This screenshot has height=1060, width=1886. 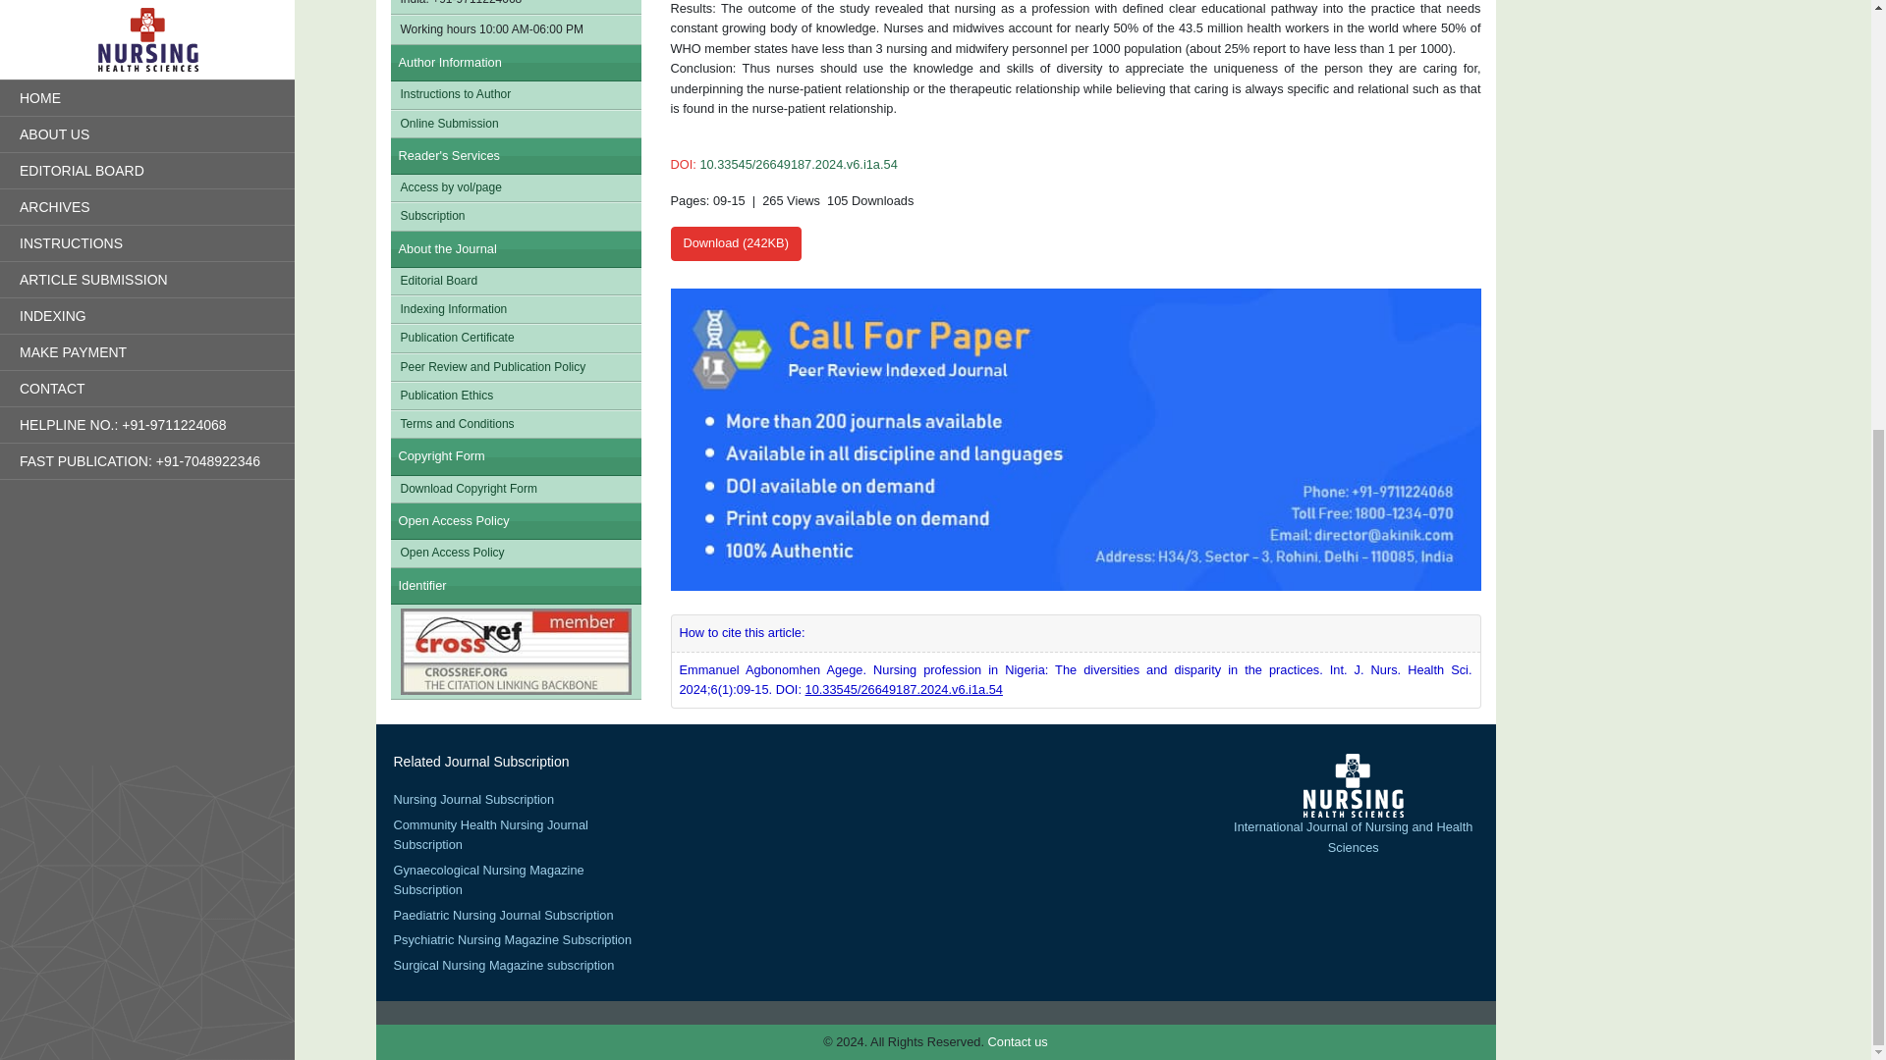 What do you see at coordinates (515, 395) in the screenshot?
I see `Publication Ethics` at bounding box center [515, 395].